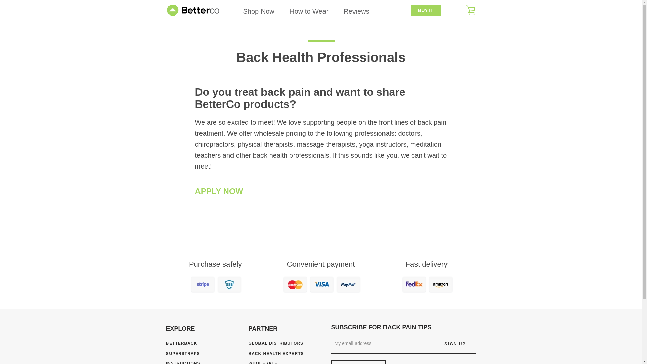 The image size is (647, 364). I want to click on BUY IT, so click(426, 10).